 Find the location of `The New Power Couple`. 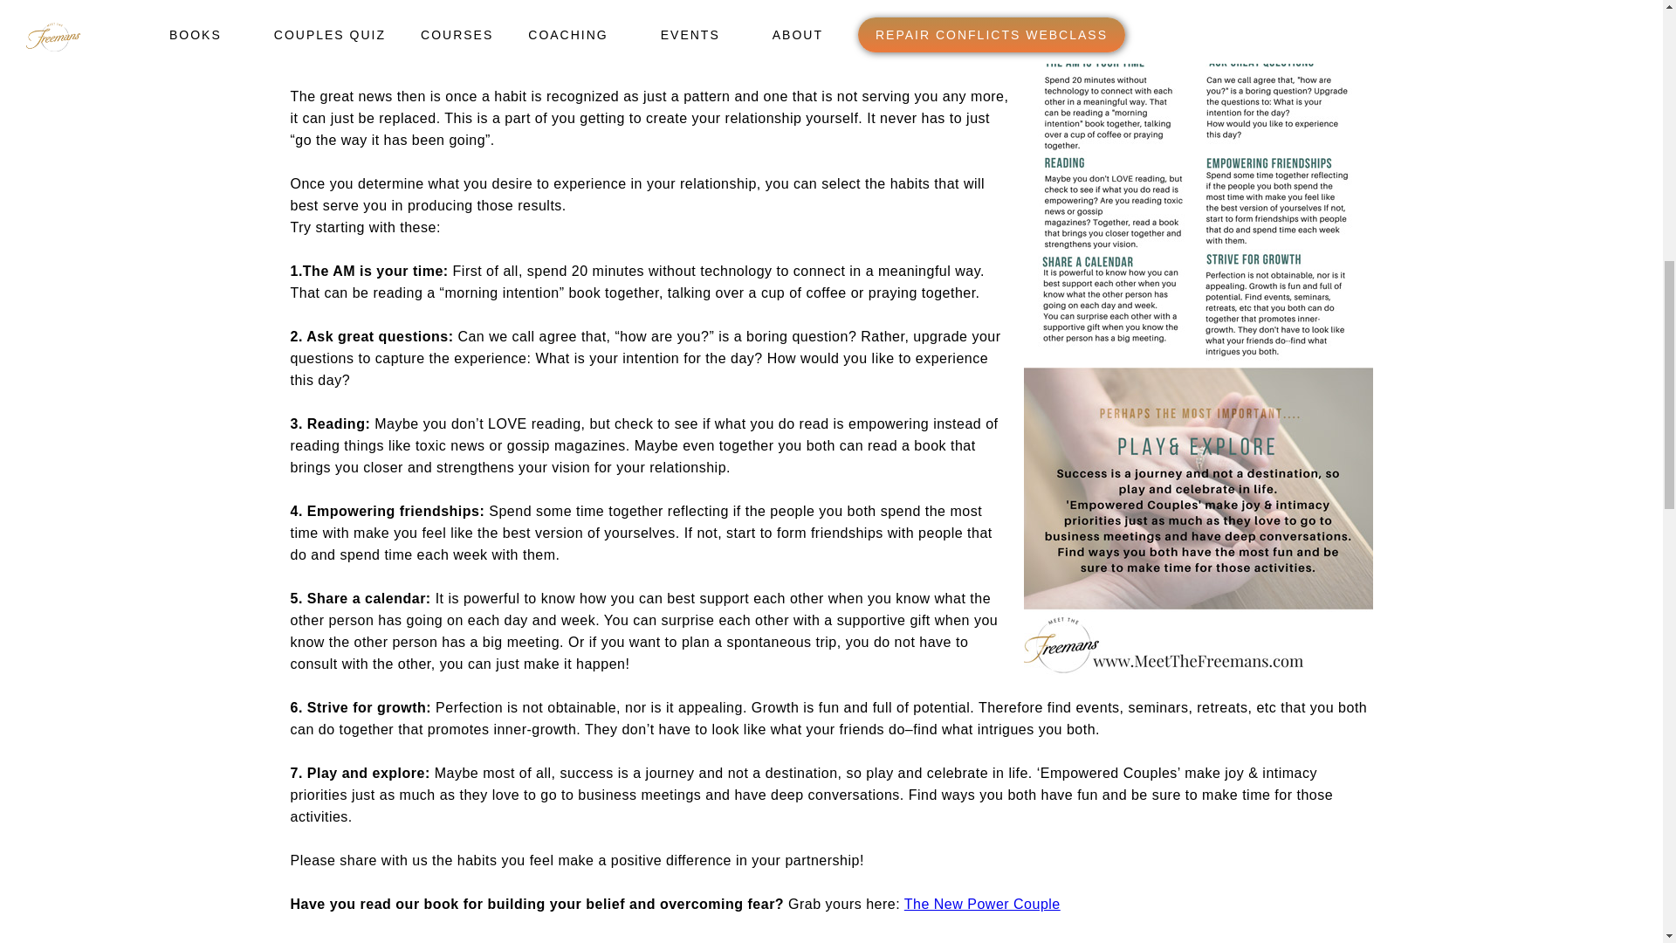

The New Power Couple is located at coordinates (983, 905).